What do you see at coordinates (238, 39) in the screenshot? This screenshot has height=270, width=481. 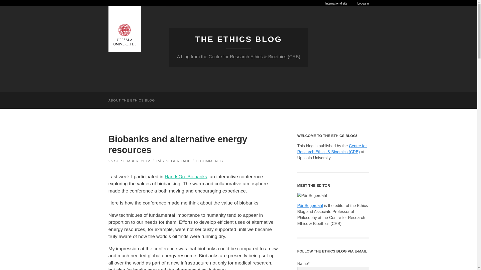 I see `THE ETHICS BLOG` at bounding box center [238, 39].